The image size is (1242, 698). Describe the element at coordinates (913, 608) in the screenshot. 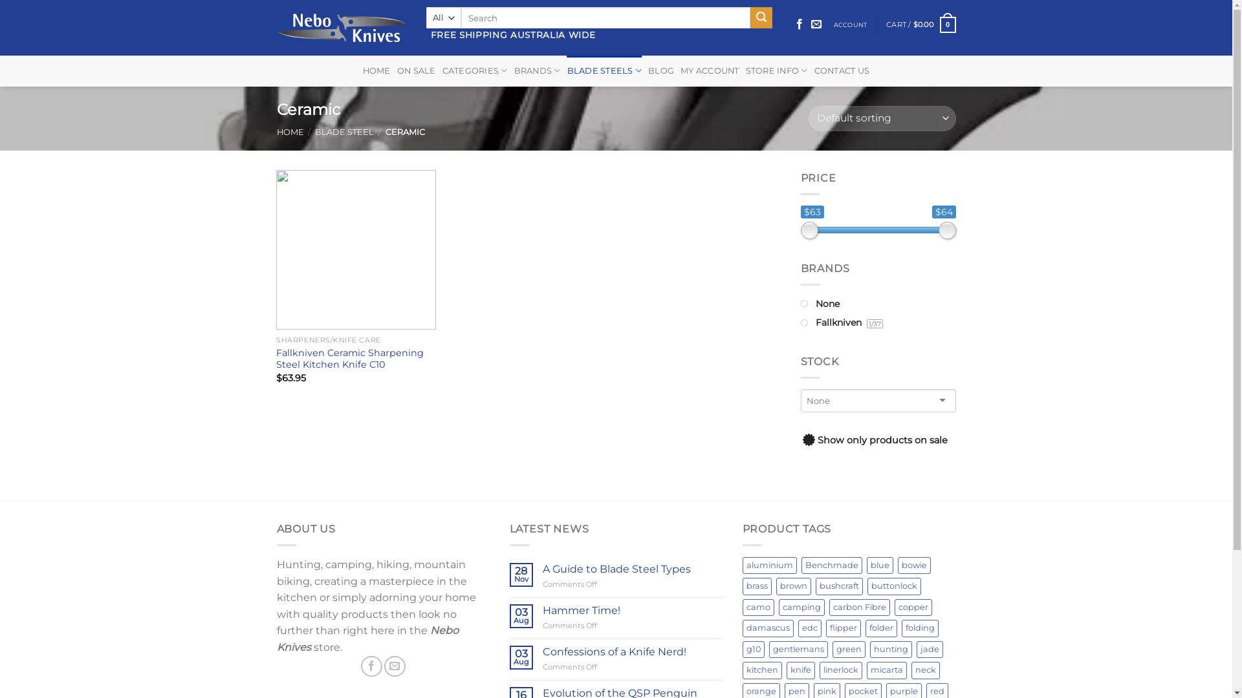

I see `copper` at that location.